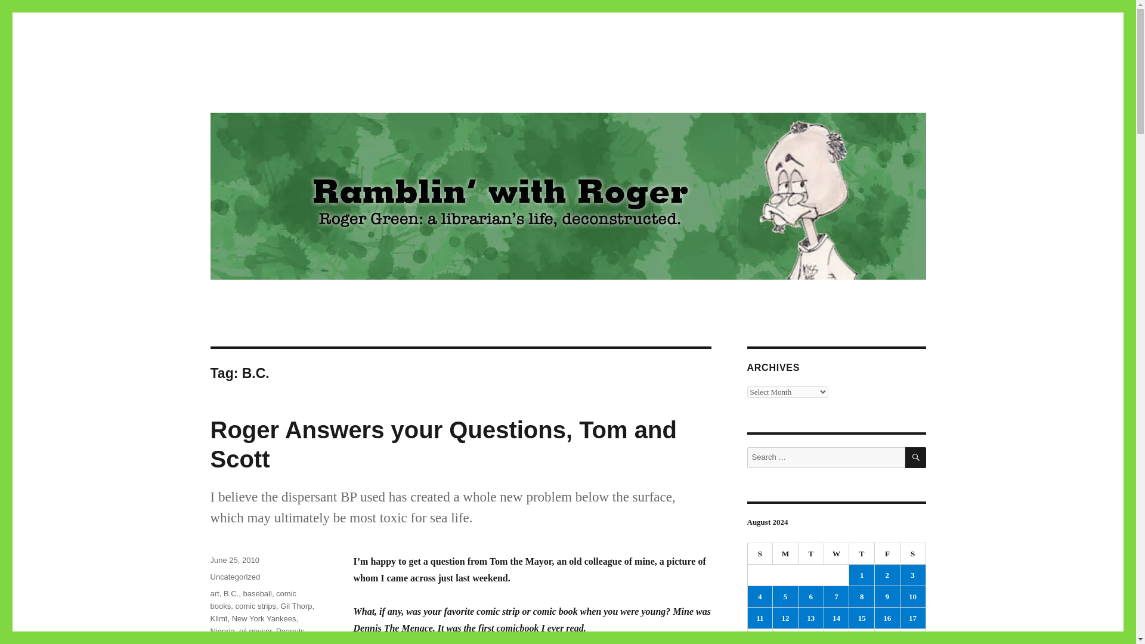 Image resolution: width=1145 pixels, height=644 pixels. What do you see at coordinates (862, 554) in the screenshot?
I see `Thursday` at bounding box center [862, 554].